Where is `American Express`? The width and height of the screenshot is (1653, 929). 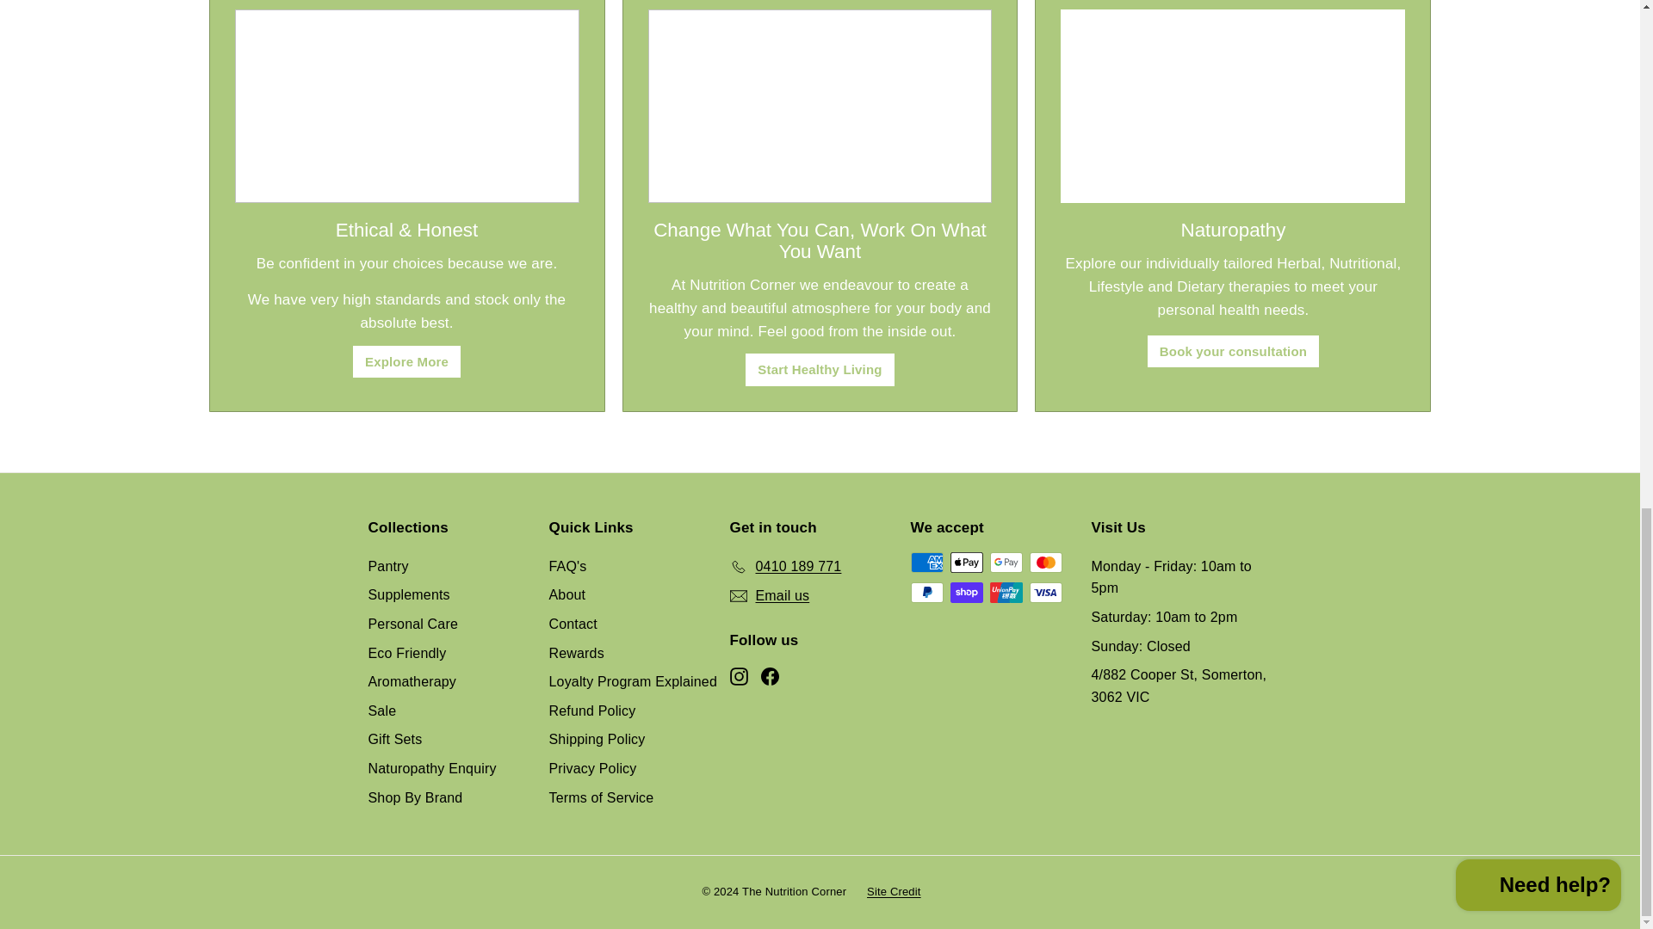
American Express is located at coordinates (926, 563).